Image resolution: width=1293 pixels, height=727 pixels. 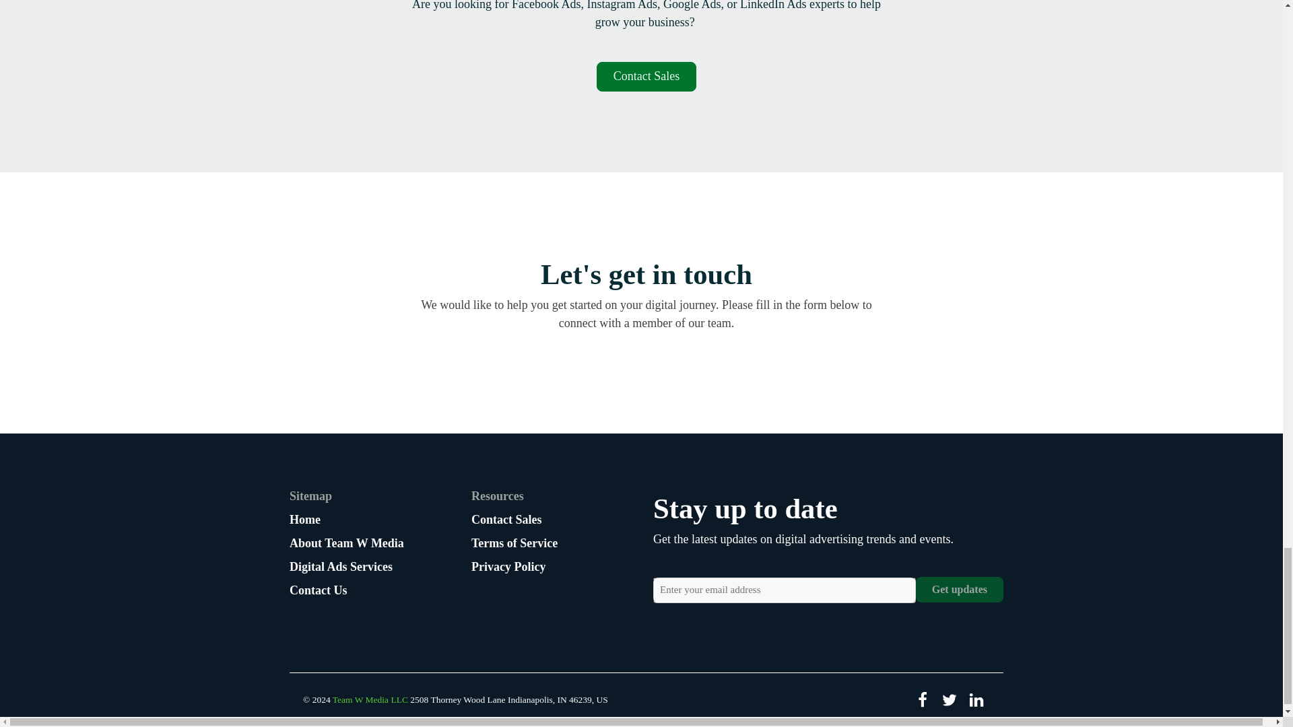 I want to click on Privacy Policy, so click(x=515, y=567).